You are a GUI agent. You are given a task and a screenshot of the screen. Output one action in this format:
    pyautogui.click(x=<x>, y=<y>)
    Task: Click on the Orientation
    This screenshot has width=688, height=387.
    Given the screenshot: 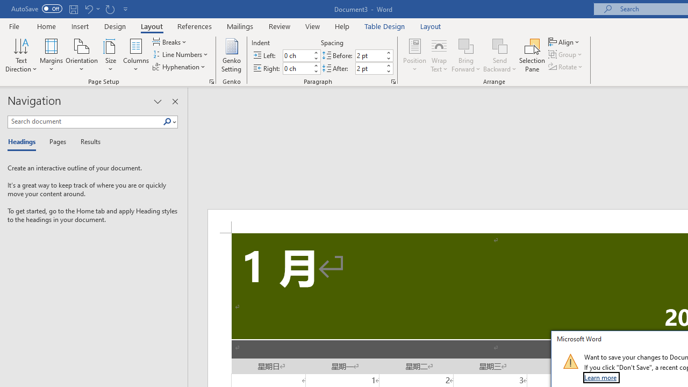 What is the action you would take?
    pyautogui.click(x=82, y=55)
    